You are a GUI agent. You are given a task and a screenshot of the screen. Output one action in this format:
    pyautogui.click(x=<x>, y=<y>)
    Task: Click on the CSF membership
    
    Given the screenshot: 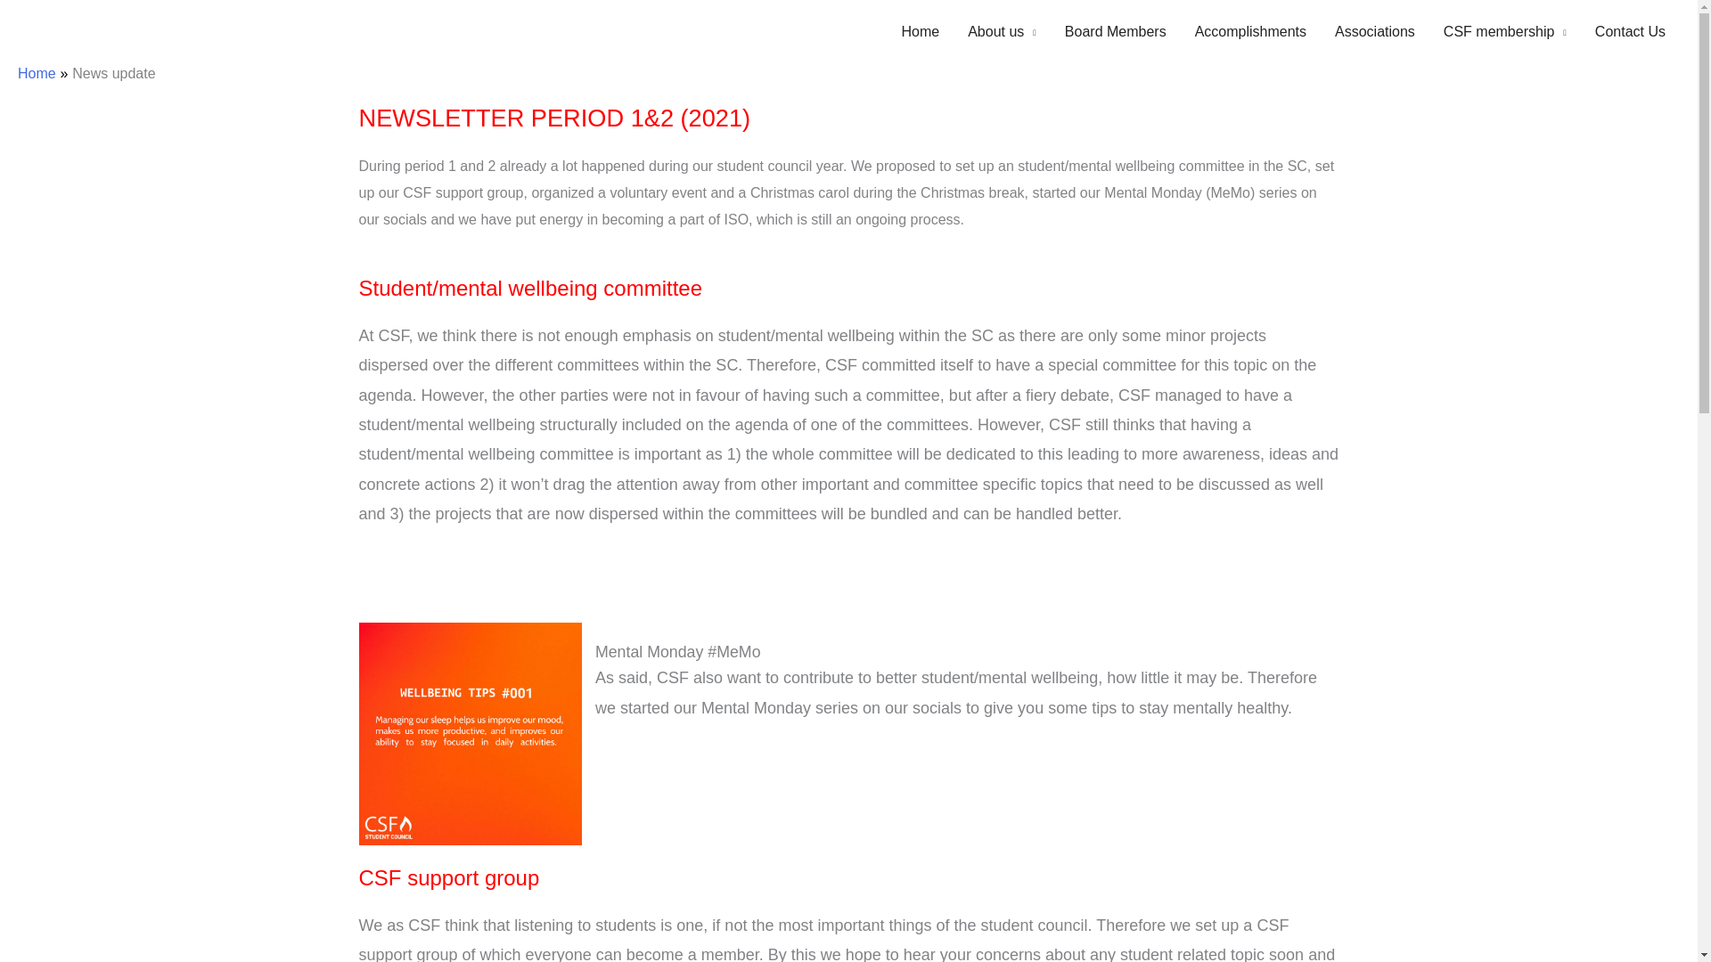 What is the action you would take?
    pyautogui.click(x=1504, y=32)
    